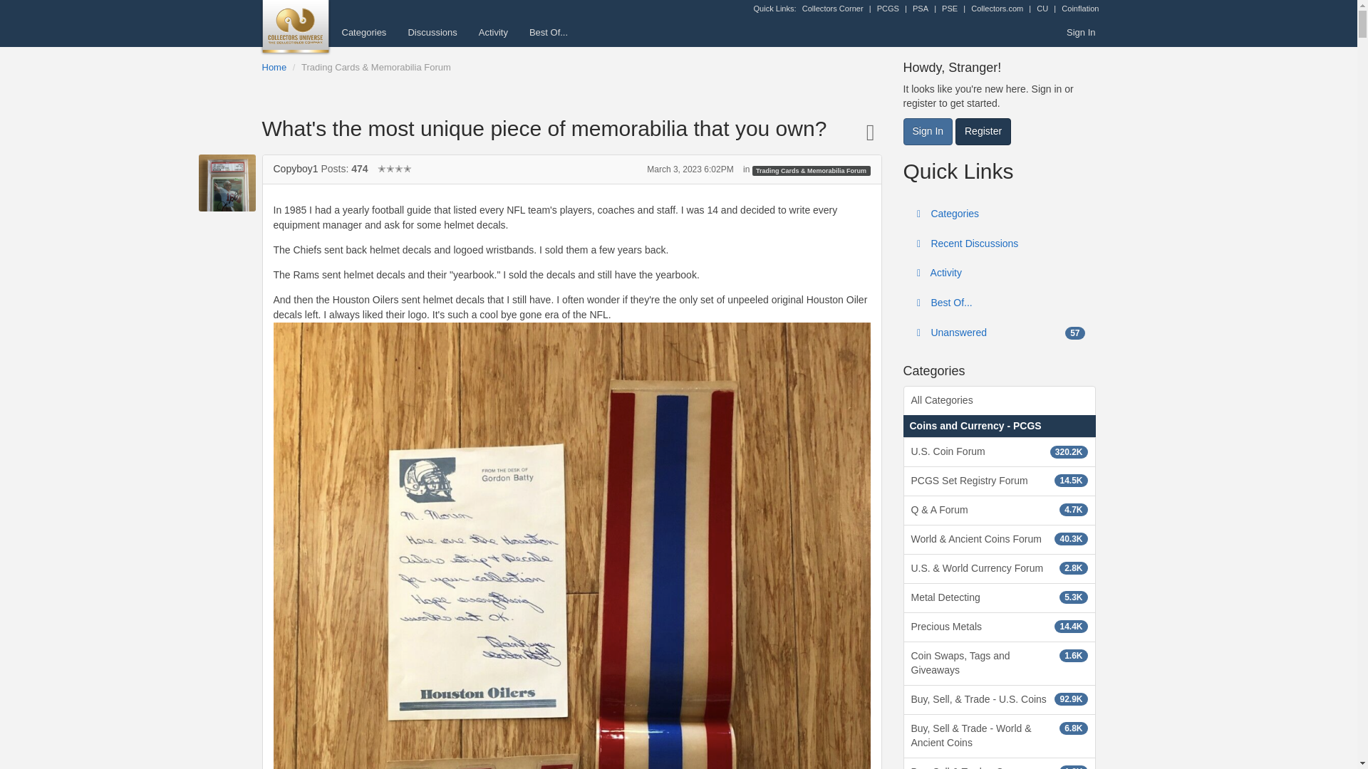 Image resolution: width=1368 pixels, height=769 pixels. Describe the element at coordinates (1079, 9) in the screenshot. I see `Coinflation` at that location.